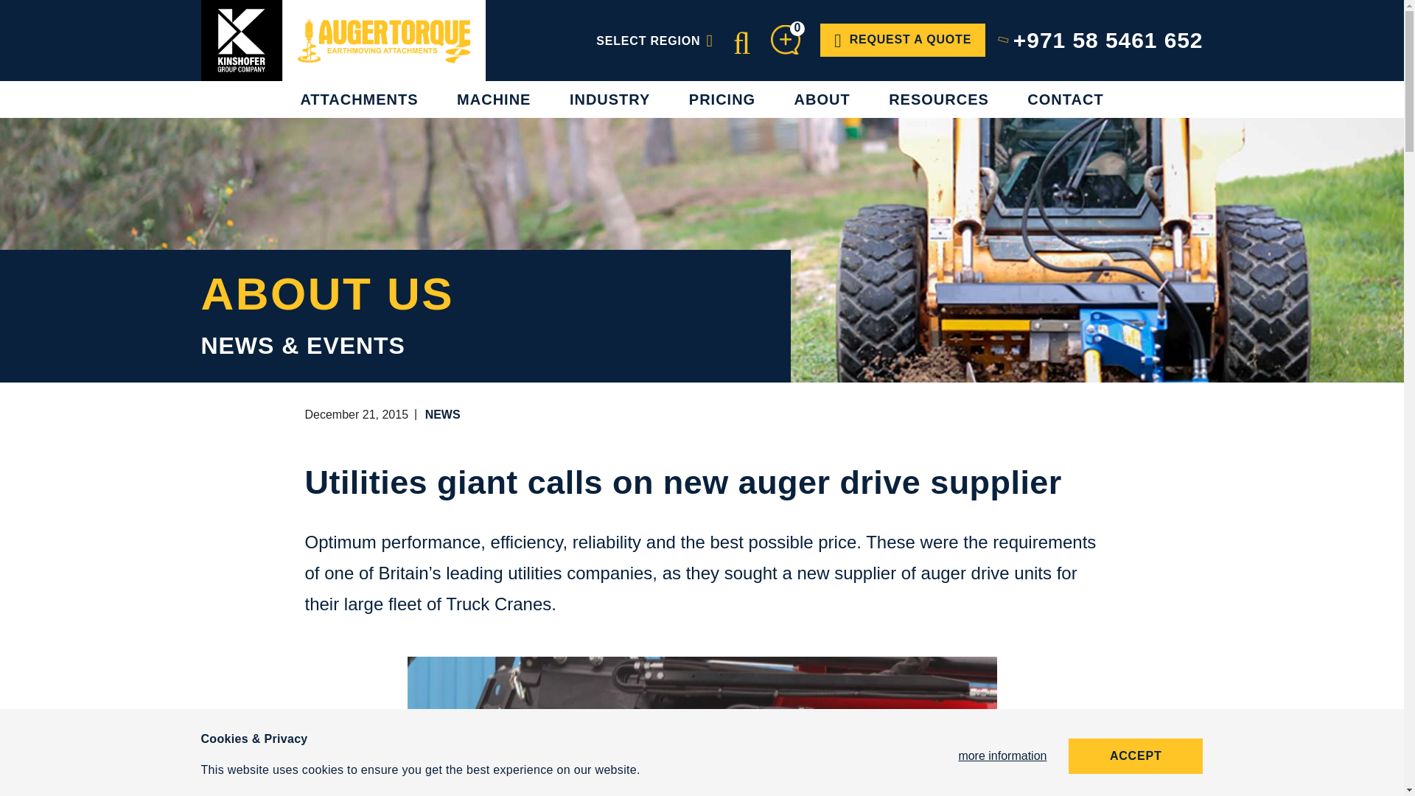 The image size is (1415, 796). Describe the element at coordinates (1002, 755) in the screenshot. I see `more information` at that location.